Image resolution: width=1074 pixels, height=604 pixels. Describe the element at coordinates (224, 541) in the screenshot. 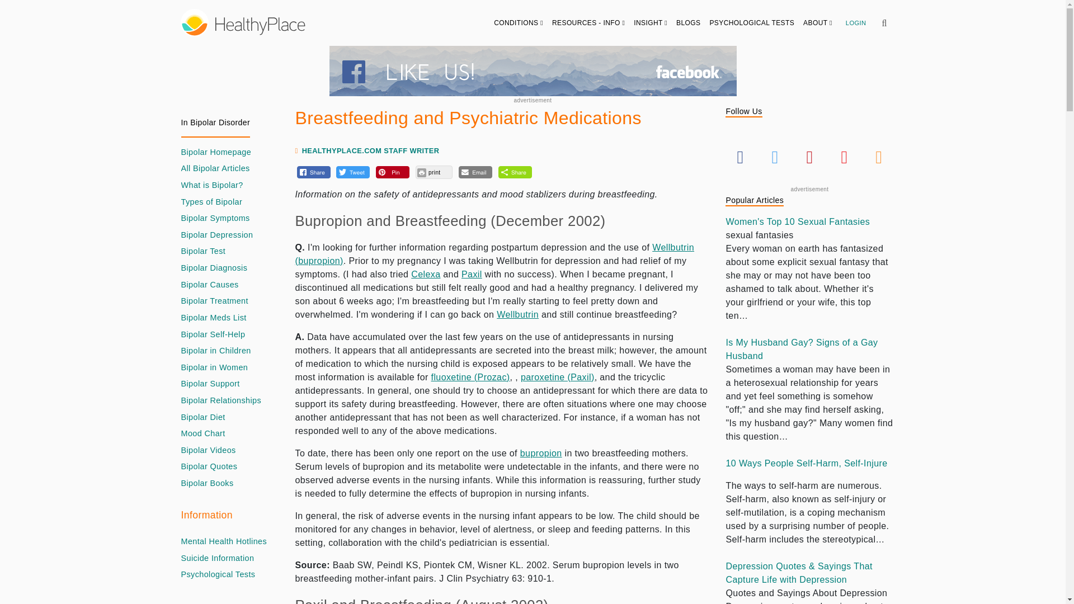

I see `Mental Health Hotline Numbers and Referral Resources` at that location.